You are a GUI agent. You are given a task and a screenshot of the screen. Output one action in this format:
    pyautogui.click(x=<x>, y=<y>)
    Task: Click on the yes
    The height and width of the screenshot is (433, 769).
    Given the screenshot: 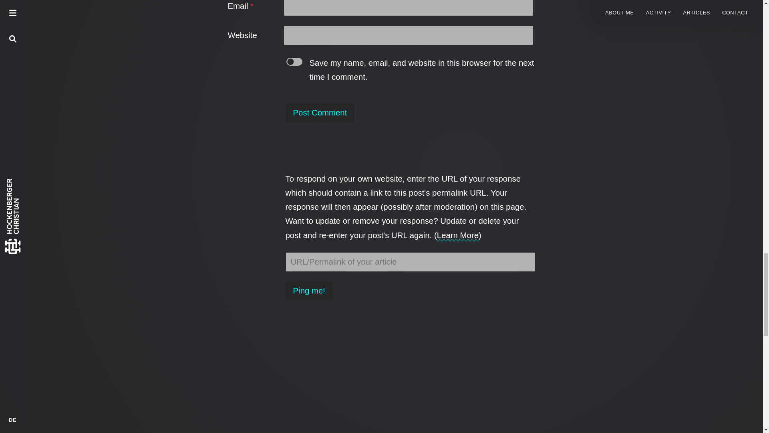 What is the action you would take?
    pyautogui.click(x=294, y=62)
    